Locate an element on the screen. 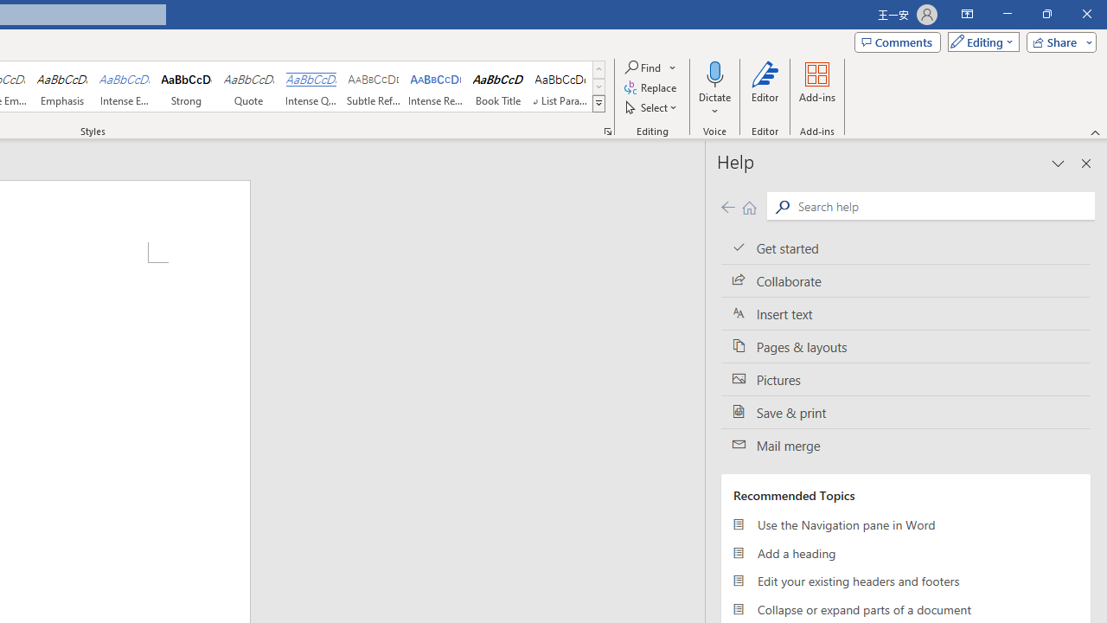  Quote is located at coordinates (249, 87).